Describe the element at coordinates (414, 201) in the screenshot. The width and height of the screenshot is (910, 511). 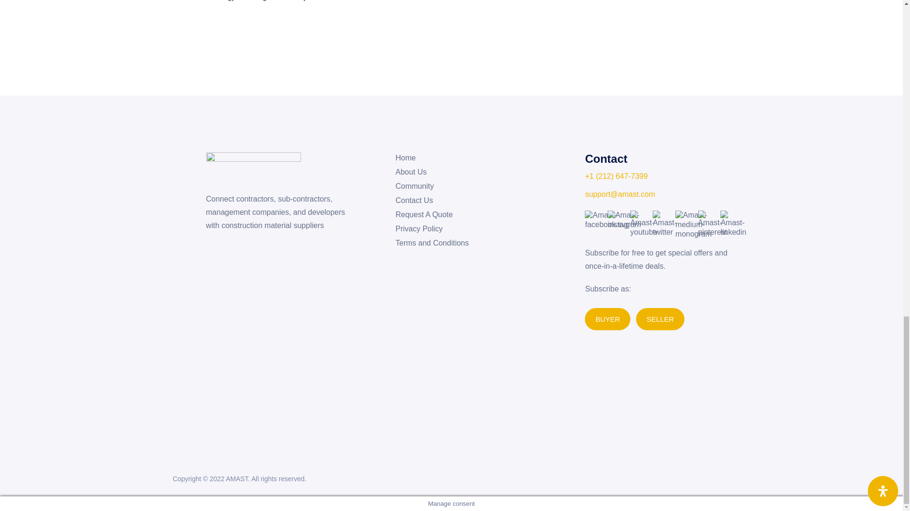
I see `Contact Us` at that location.